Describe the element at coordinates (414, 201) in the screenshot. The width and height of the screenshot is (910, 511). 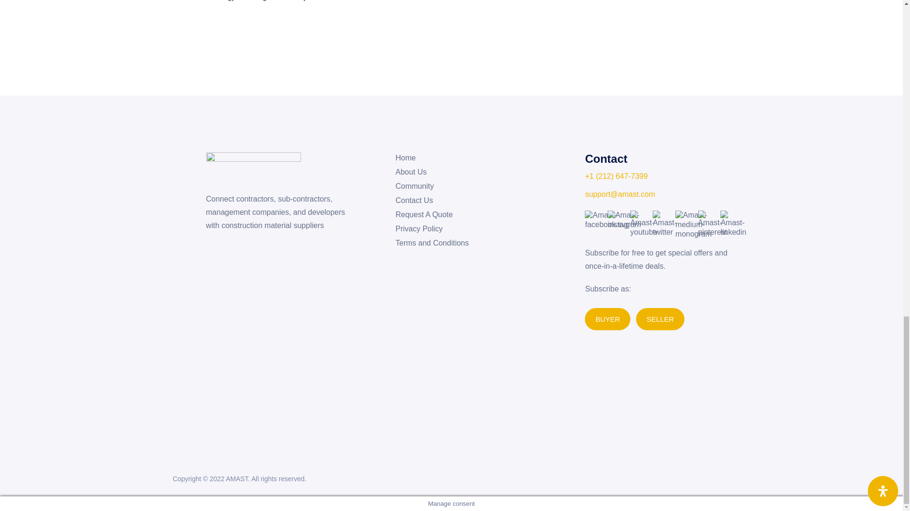
I see `Contact Us` at that location.